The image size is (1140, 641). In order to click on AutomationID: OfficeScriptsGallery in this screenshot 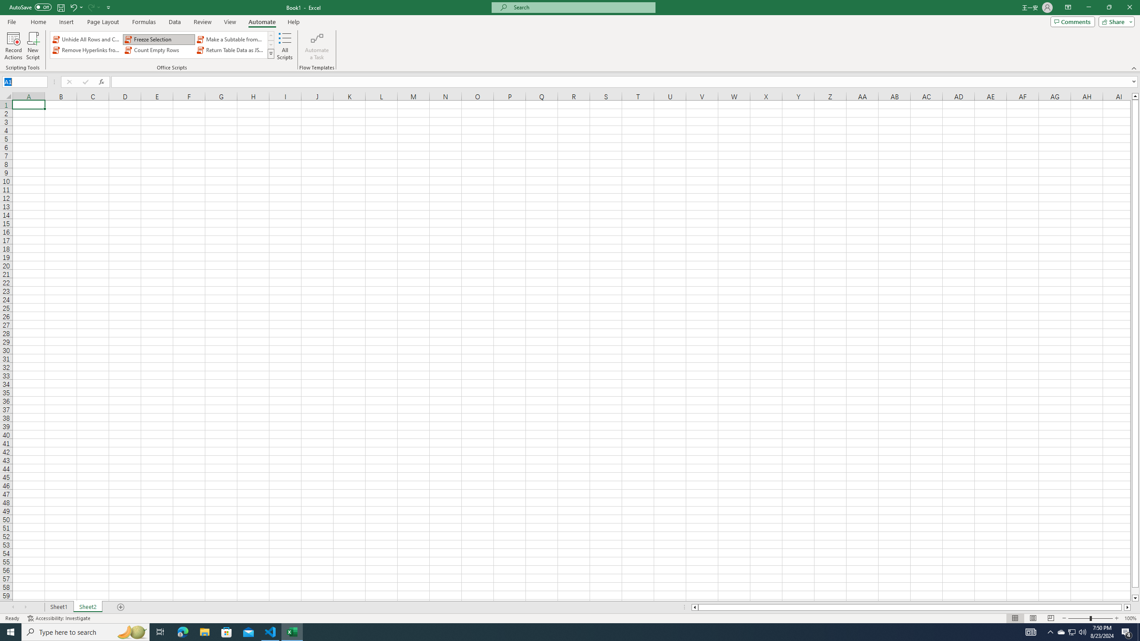, I will do `click(162, 45)`.